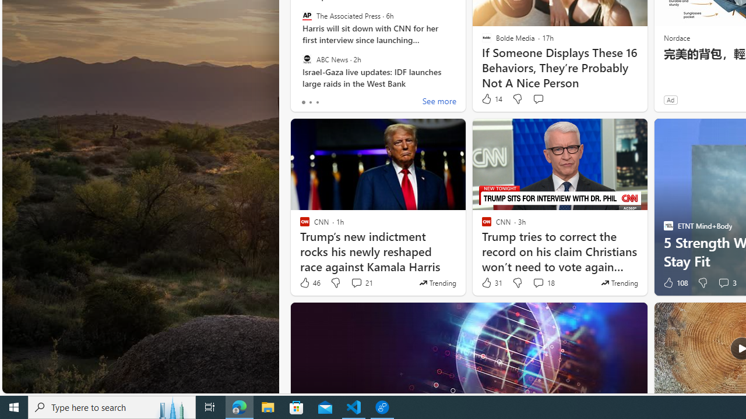 Image resolution: width=746 pixels, height=419 pixels. Describe the element at coordinates (357, 283) in the screenshot. I see `View comments 21 Comment` at that location.